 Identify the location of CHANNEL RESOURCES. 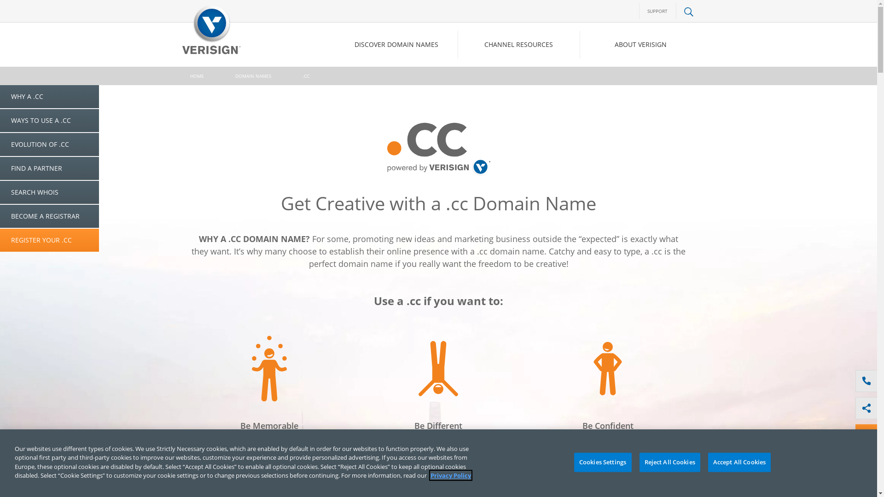
(518, 45).